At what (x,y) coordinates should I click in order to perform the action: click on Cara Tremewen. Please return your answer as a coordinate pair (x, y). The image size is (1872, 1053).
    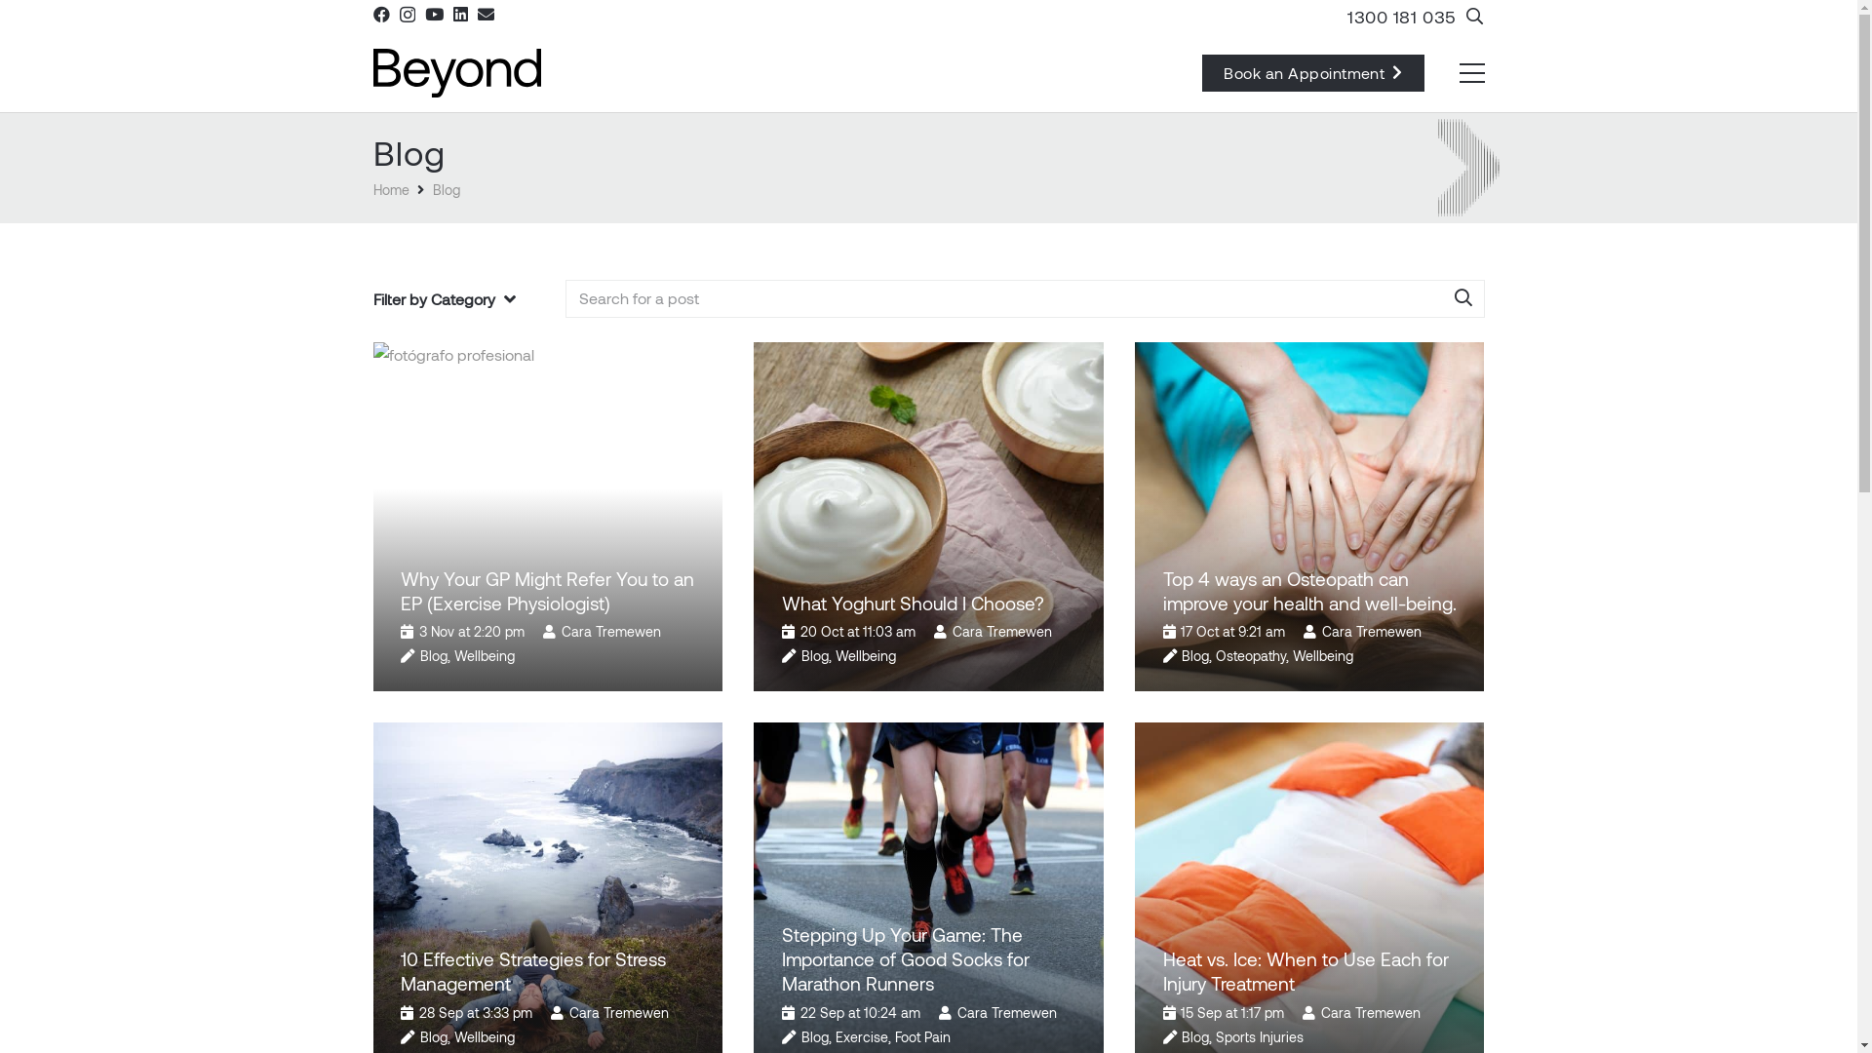
    Looking at the image, I should click on (1007, 1012).